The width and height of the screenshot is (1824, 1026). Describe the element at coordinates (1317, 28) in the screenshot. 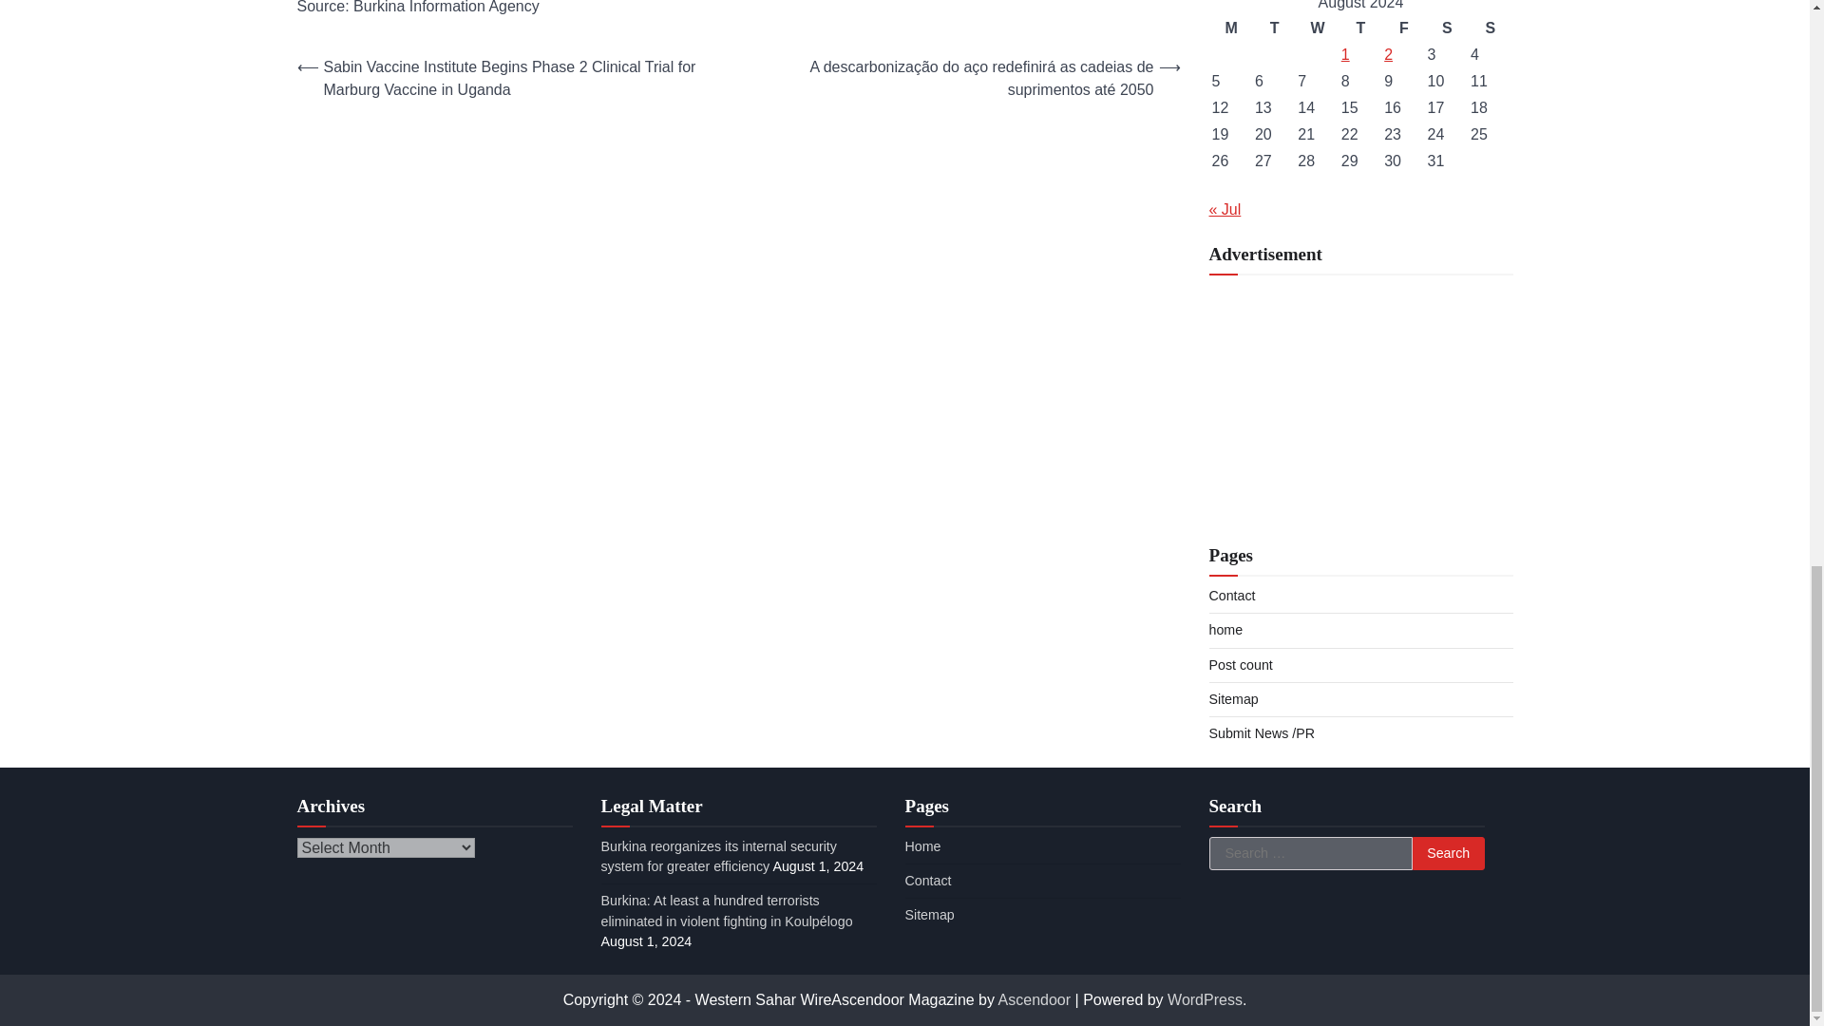

I see `Wednesday` at that location.